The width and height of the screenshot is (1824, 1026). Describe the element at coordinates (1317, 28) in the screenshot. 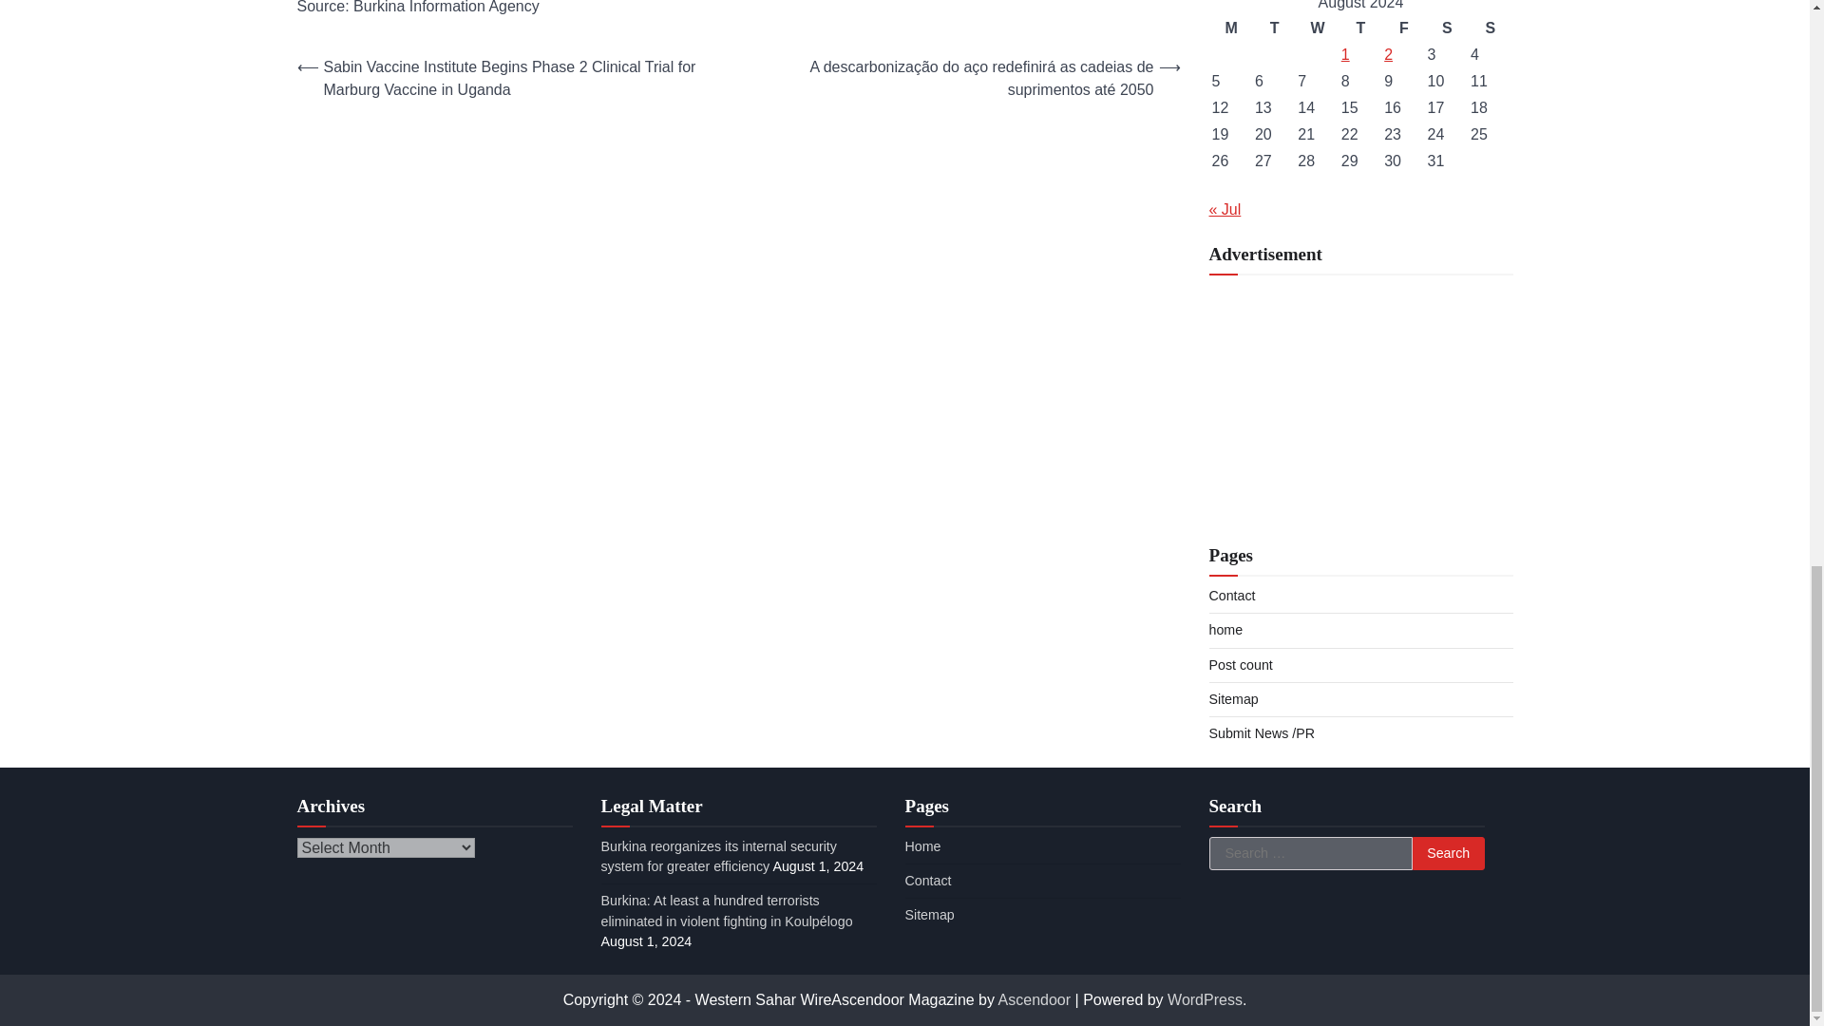

I see `Wednesday` at that location.